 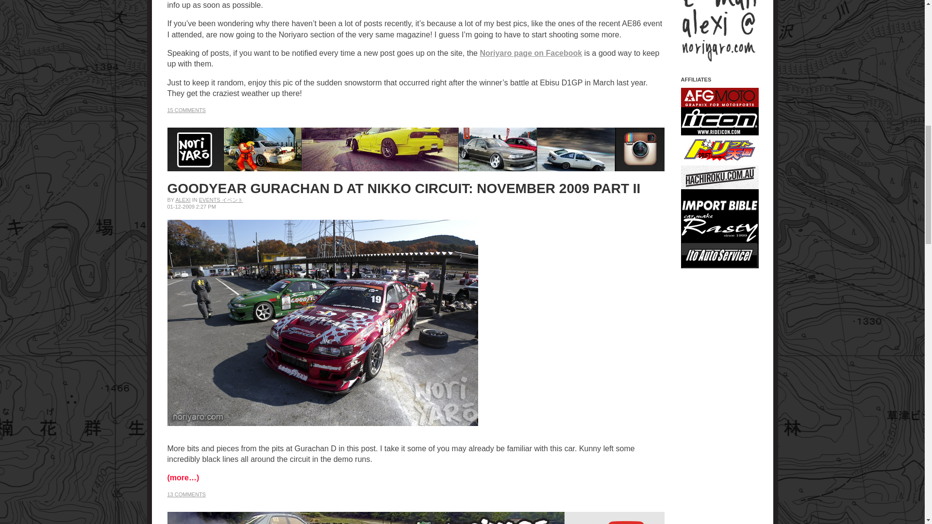 I want to click on GOODYEAR GURACHAN D AT NIKKO CIRCUIT: NOVEMBER 2009 PART II, so click(x=403, y=188).